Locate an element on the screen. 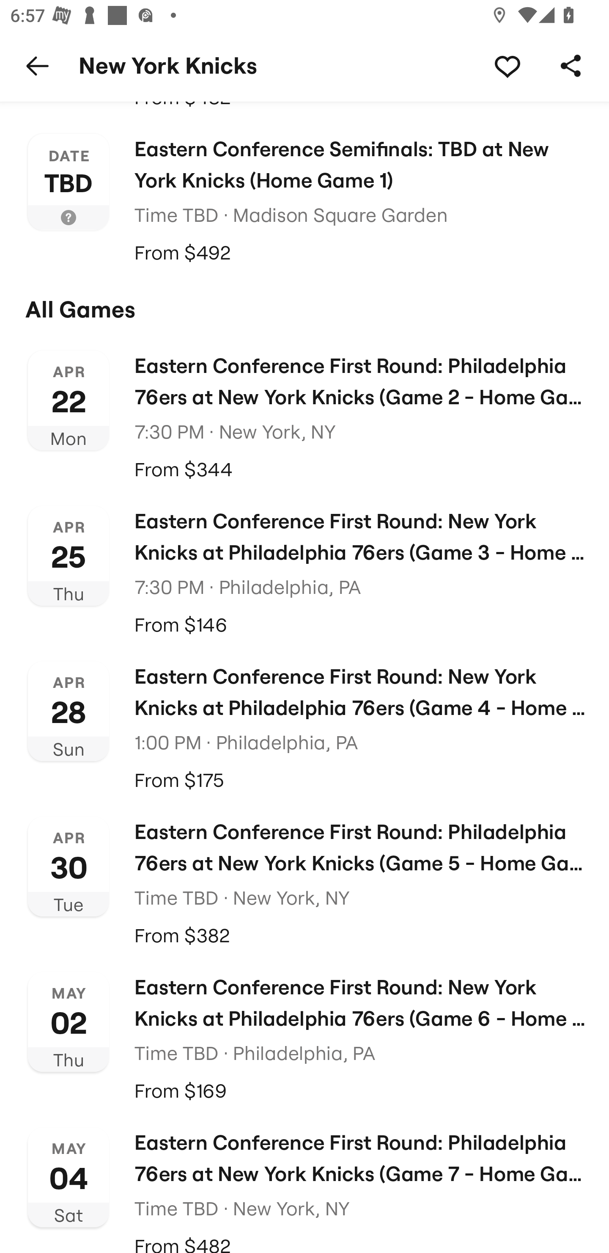 This screenshot has width=609, height=1253. Share this performer is located at coordinates (571, 65).